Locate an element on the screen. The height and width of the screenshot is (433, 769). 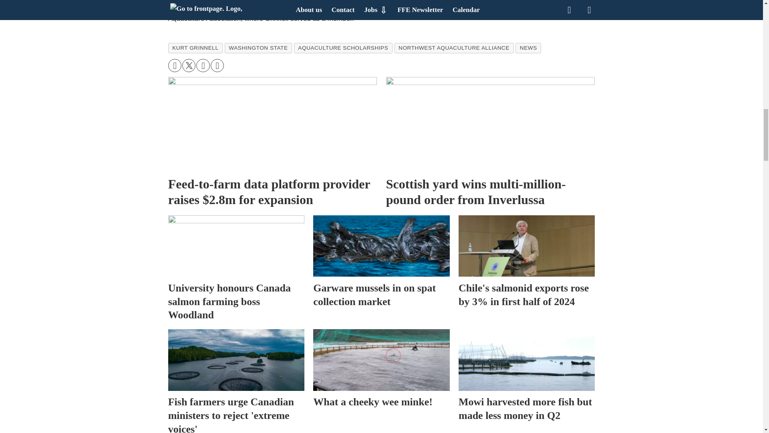
University honours Canada salmon farming boss Woodland is located at coordinates (236, 246).